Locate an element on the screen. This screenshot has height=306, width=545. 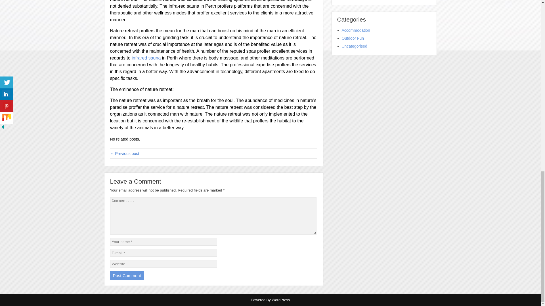
Post Comment is located at coordinates (127, 275).